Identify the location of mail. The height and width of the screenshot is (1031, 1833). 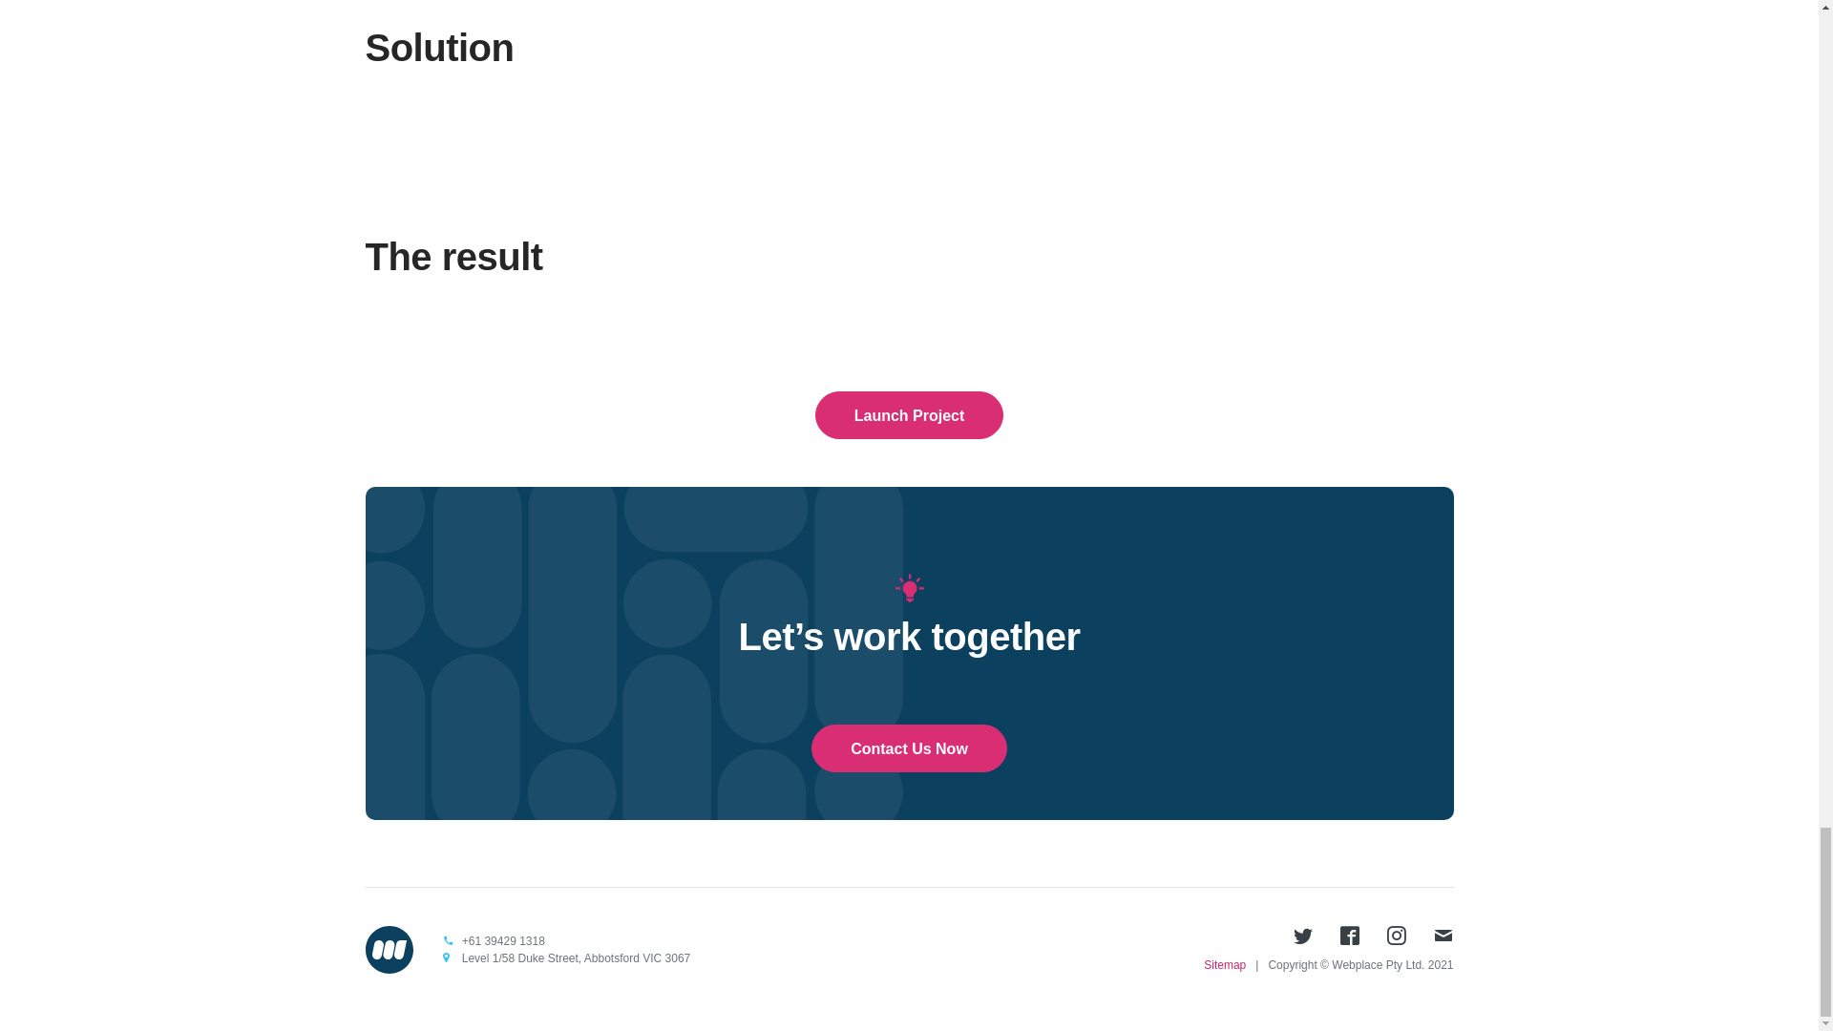
(1443, 936).